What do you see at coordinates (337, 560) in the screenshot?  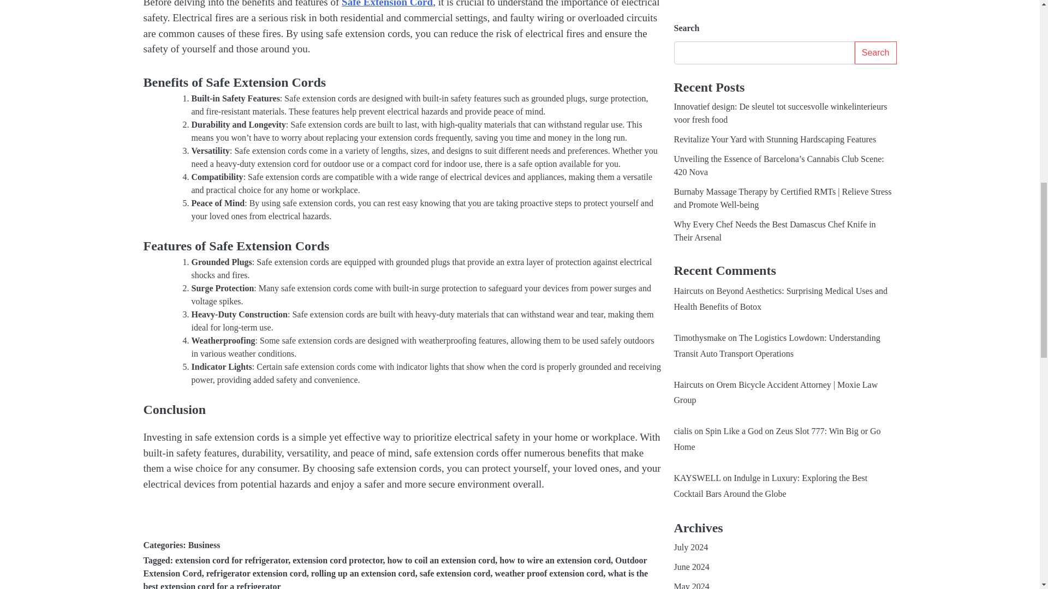 I see `extension cord protector` at bounding box center [337, 560].